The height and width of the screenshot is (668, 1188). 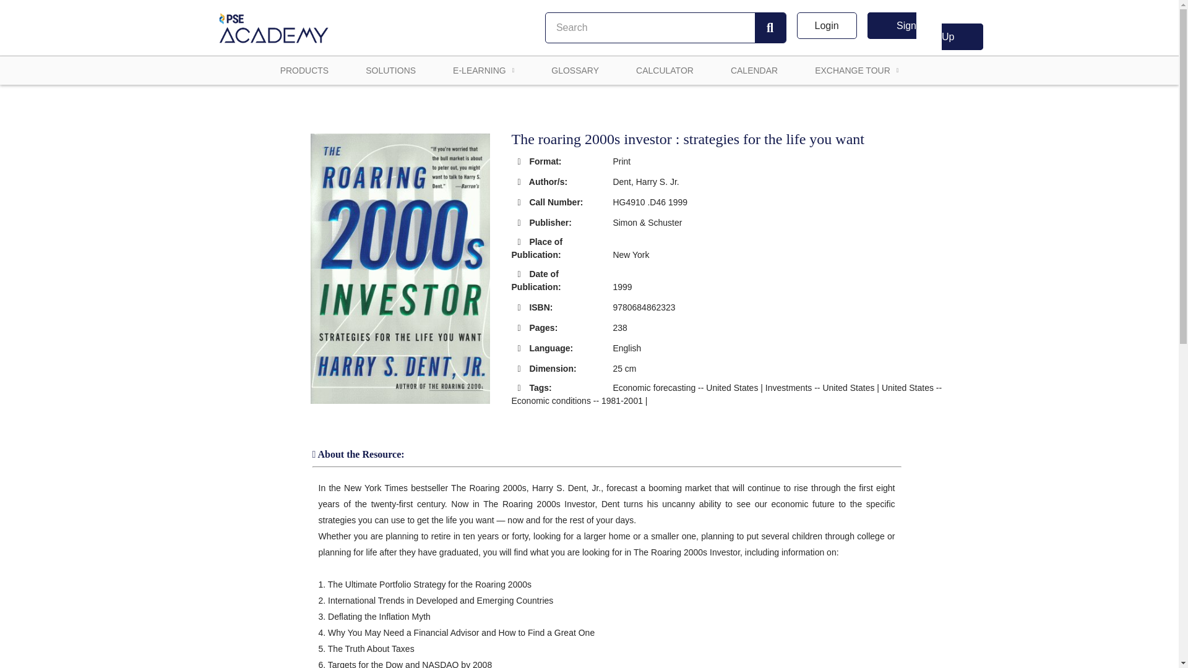 What do you see at coordinates (925, 31) in the screenshot?
I see `Sign Up` at bounding box center [925, 31].